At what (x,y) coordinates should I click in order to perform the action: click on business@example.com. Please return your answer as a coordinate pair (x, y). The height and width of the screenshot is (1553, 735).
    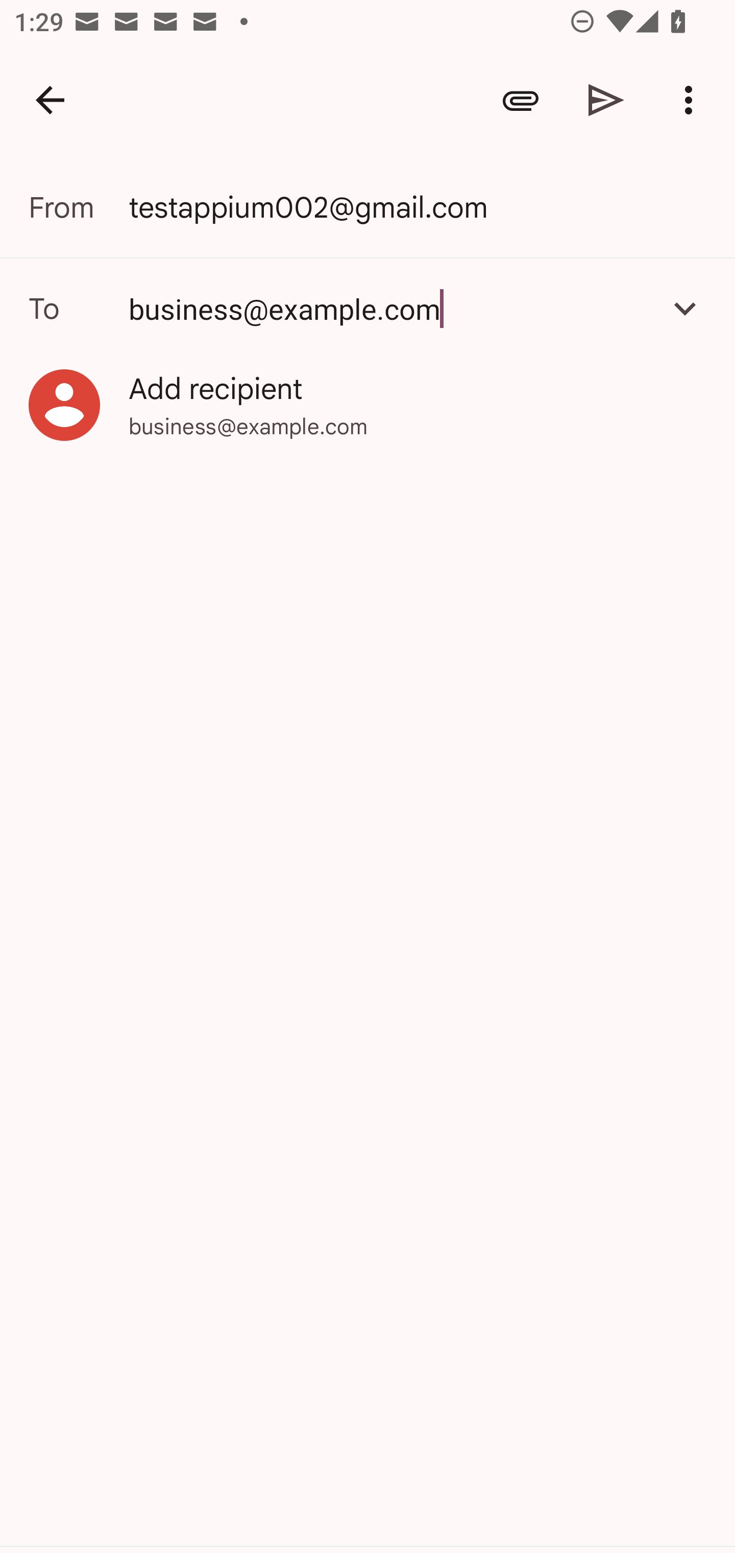
    Looking at the image, I should click on (388, 308).